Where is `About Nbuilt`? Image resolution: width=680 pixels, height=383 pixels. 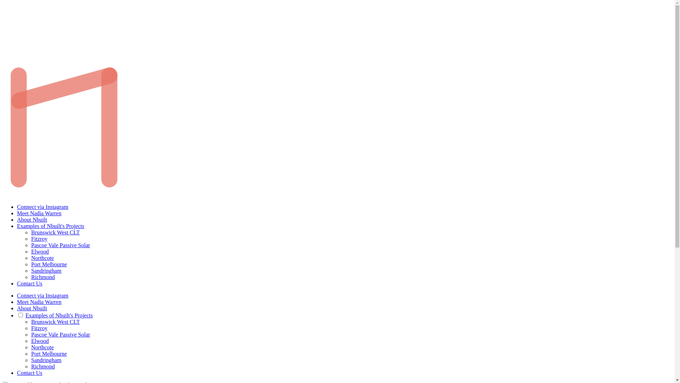
About Nbuilt is located at coordinates (32, 309).